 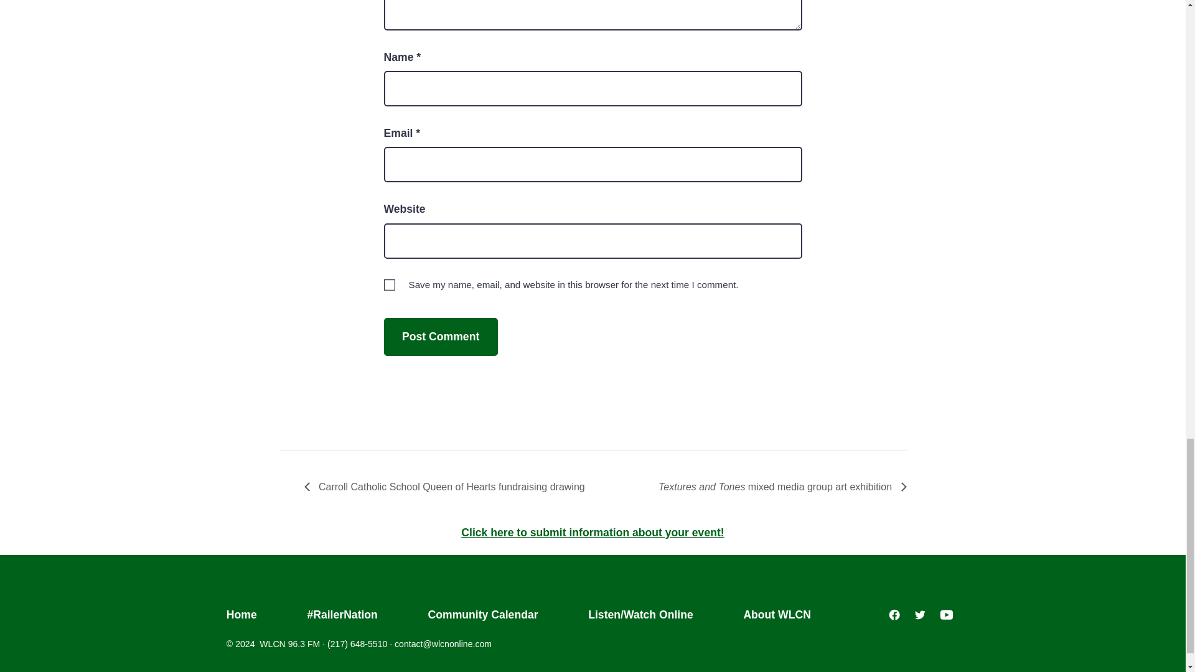 What do you see at coordinates (778, 487) in the screenshot?
I see `Textures and Tones mixed media group art exhibition` at bounding box center [778, 487].